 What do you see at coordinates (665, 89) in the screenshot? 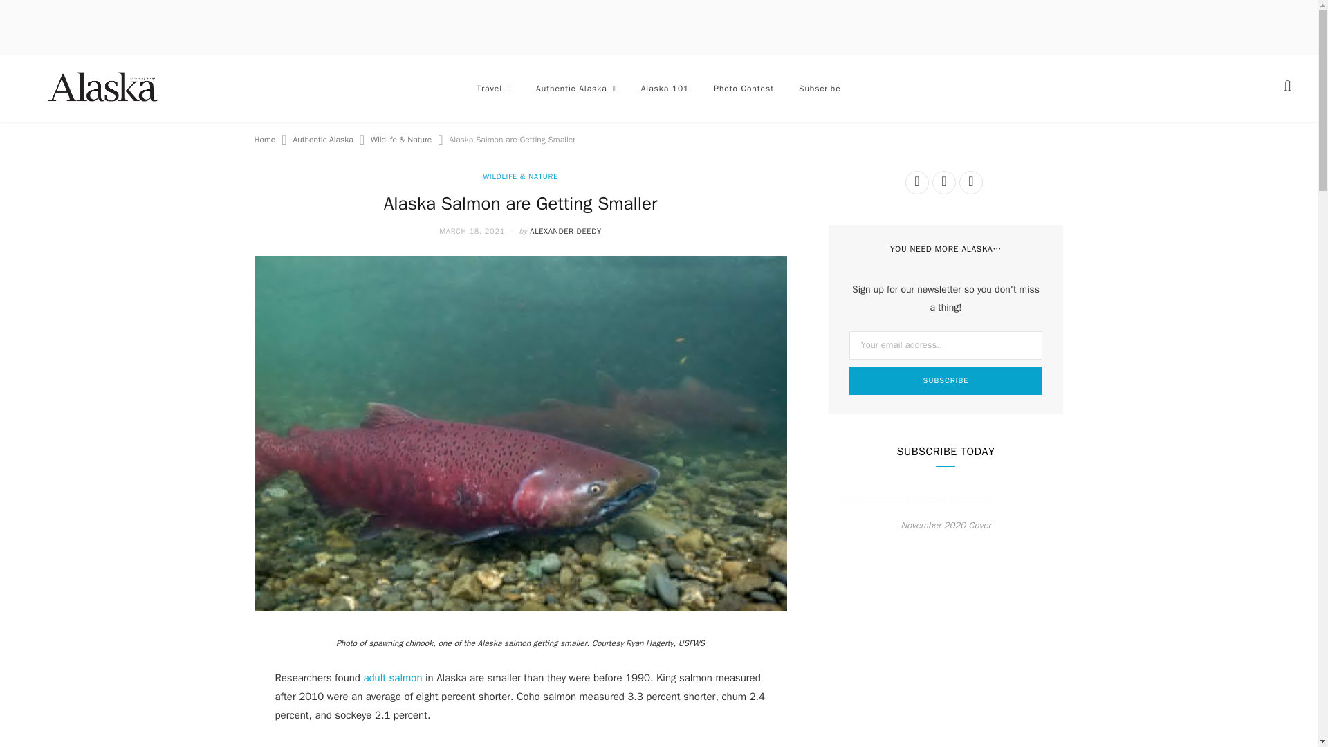
I see `Alaska 101` at bounding box center [665, 89].